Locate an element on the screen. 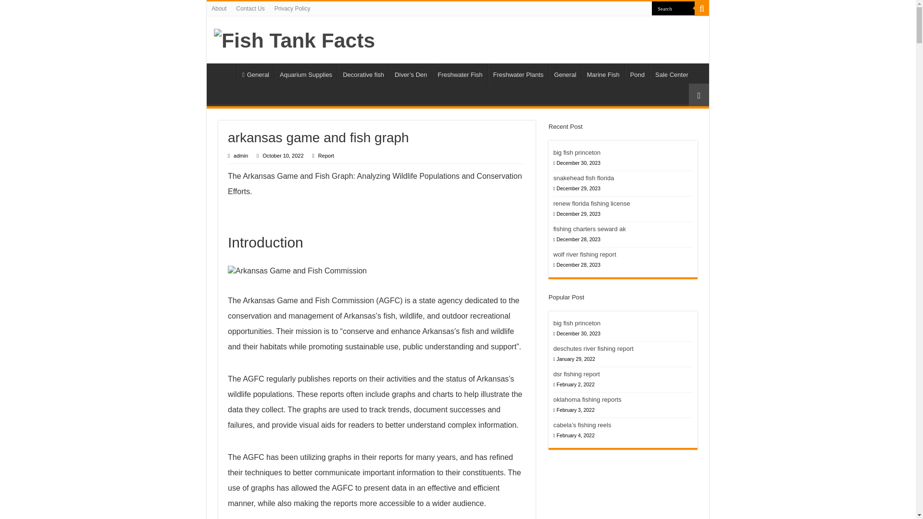 The image size is (923, 519). About is located at coordinates (219, 9).